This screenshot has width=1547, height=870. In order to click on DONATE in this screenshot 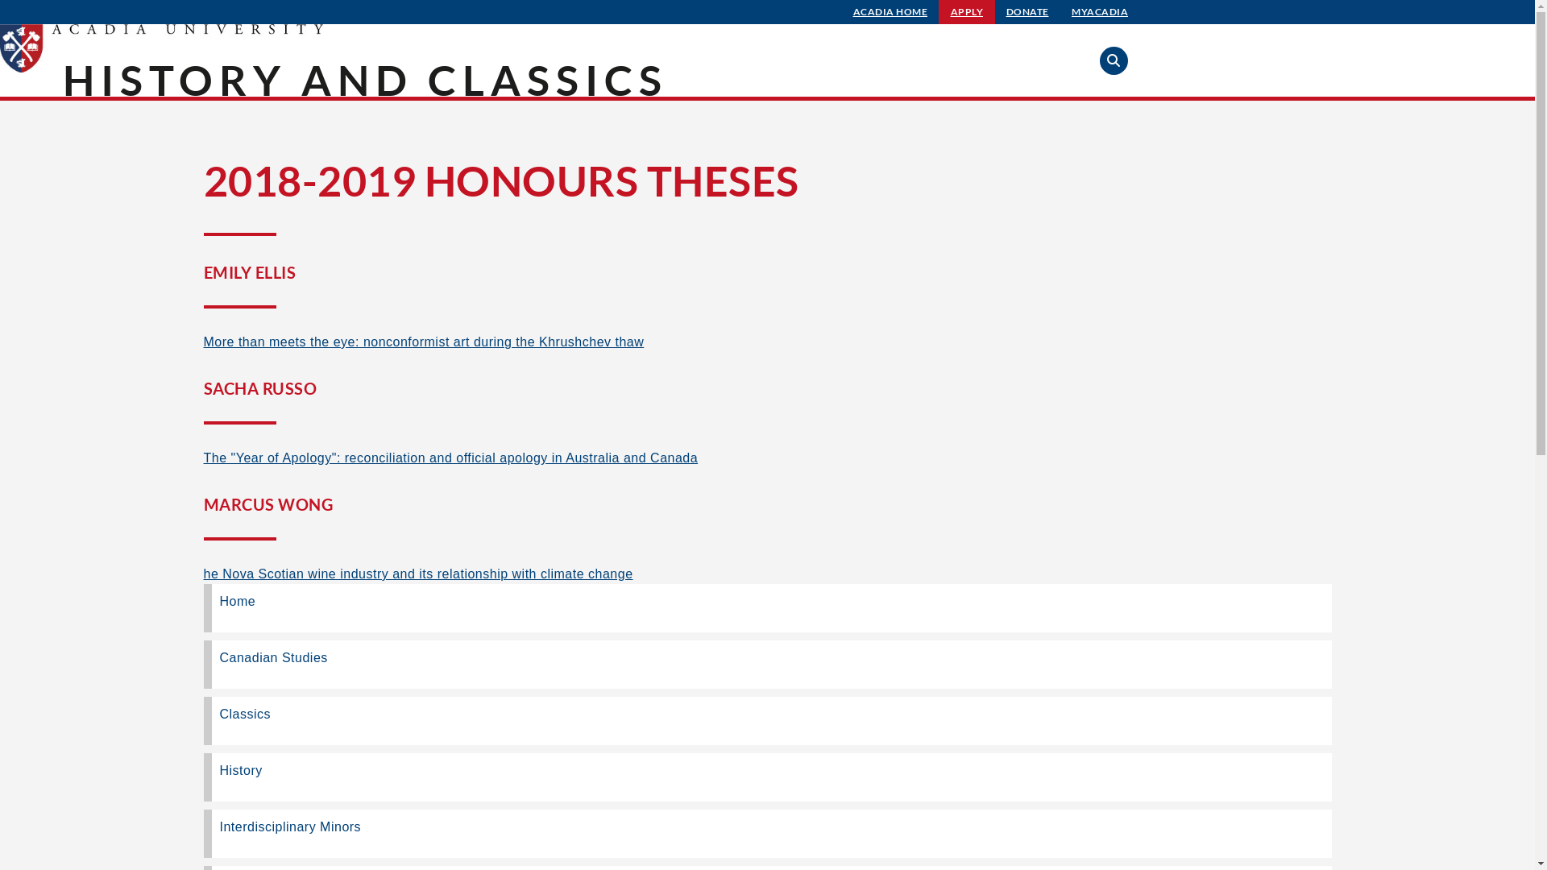, I will do `click(1028, 12)`.